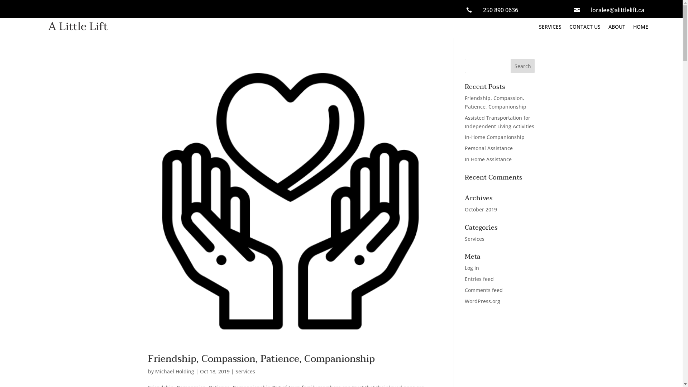 Image resolution: width=688 pixels, height=387 pixels. What do you see at coordinates (482, 301) in the screenshot?
I see `WordPress.org` at bounding box center [482, 301].